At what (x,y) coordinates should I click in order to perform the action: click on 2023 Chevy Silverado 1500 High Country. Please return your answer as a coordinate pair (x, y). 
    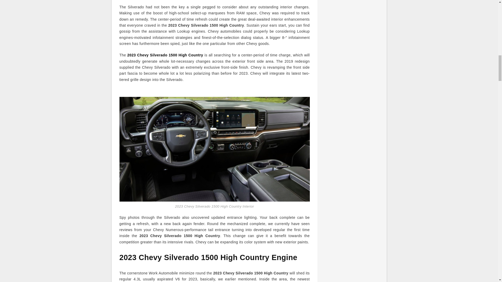
    Looking at the image, I should click on (165, 55).